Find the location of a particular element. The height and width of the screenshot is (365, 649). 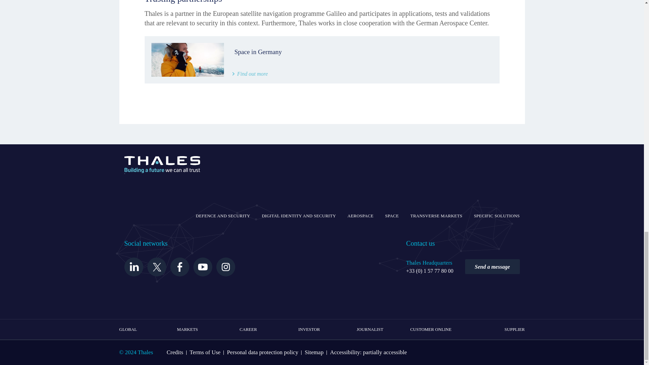

SPECIFIC SOLUTIONS is located at coordinates (497, 216).